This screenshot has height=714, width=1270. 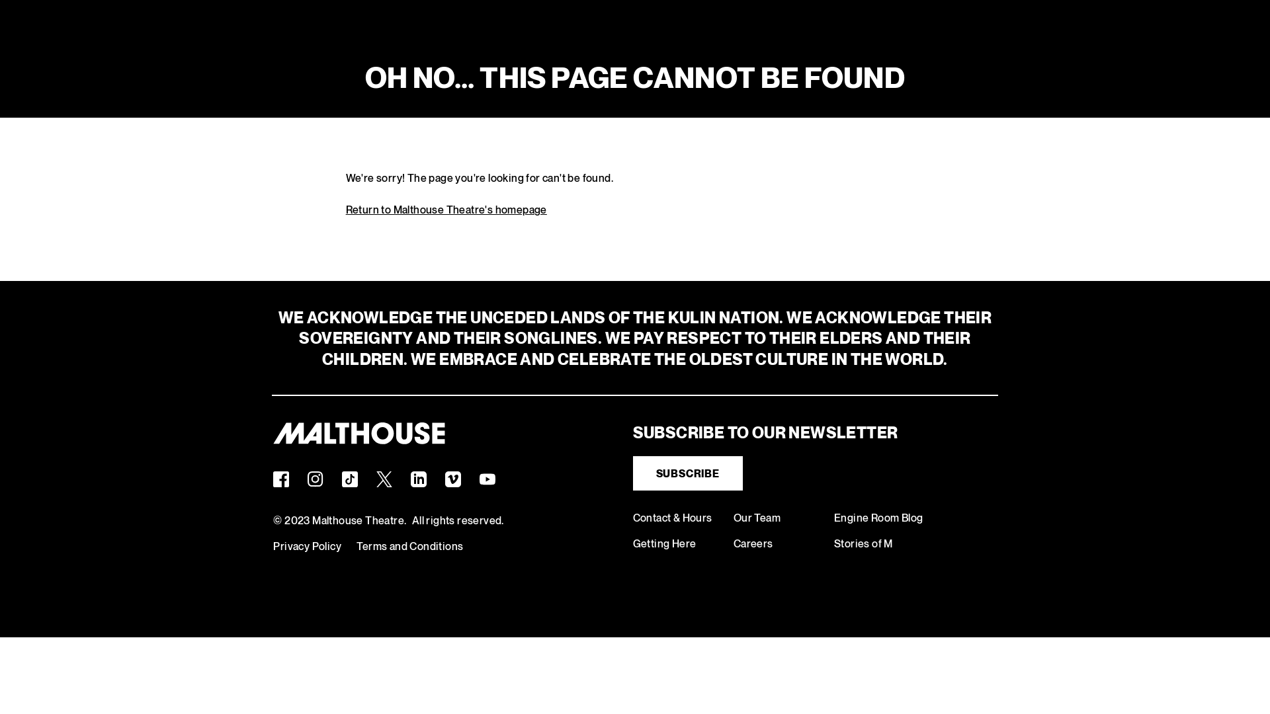 I want to click on Return to Malthouse Theatre's homepage, so click(x=446, y=210).